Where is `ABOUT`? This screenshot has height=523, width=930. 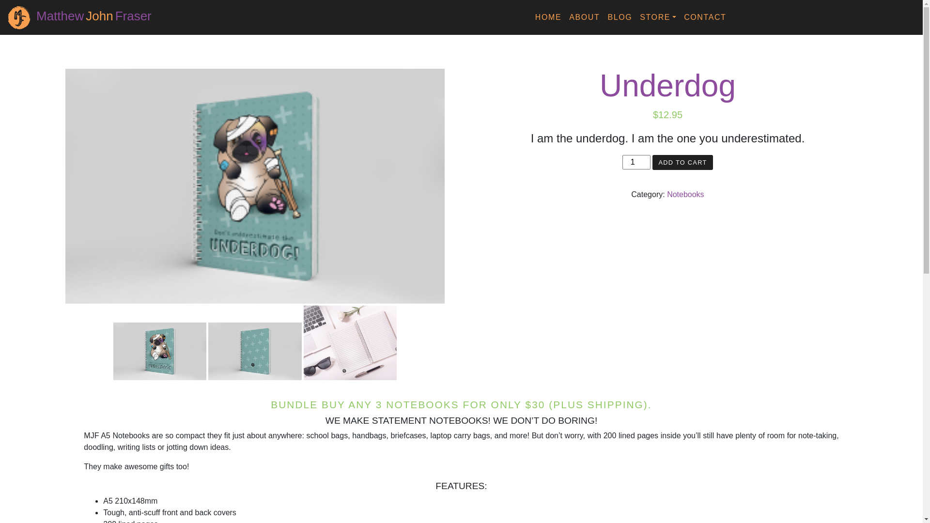 ABOUT is located at coordinates (584, 17).